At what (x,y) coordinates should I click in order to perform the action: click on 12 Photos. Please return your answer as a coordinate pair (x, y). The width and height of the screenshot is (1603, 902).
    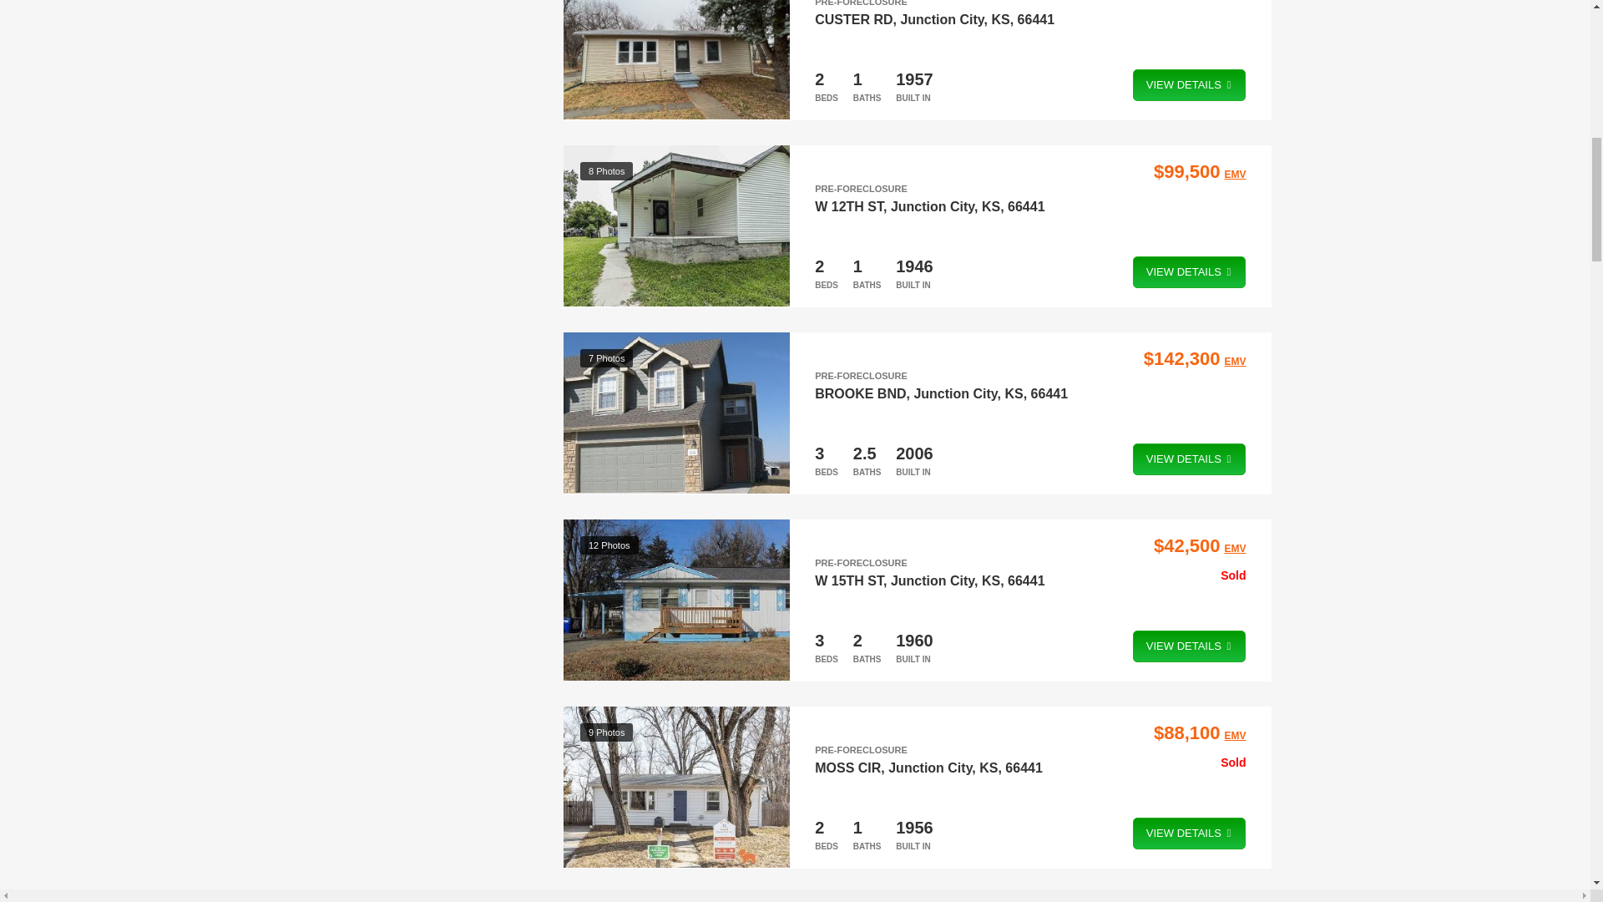
    Looking at the image, I should click on (676, 600).